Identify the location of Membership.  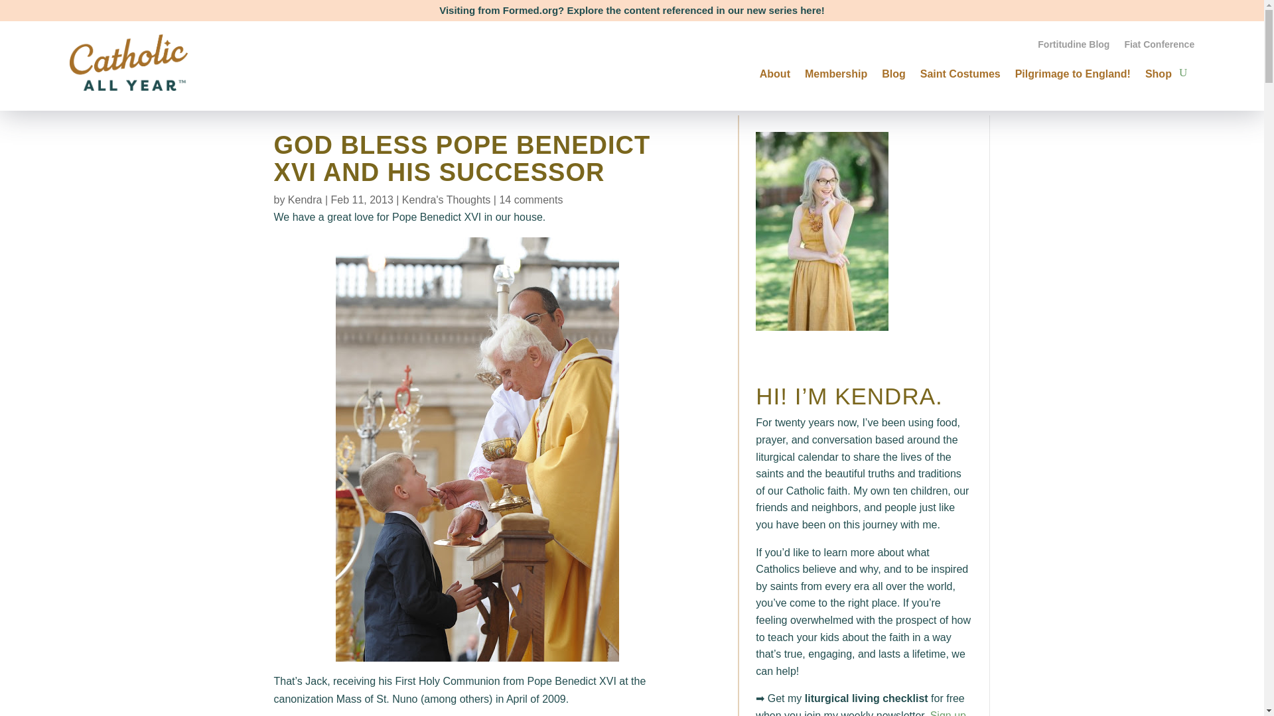
(836, 72).